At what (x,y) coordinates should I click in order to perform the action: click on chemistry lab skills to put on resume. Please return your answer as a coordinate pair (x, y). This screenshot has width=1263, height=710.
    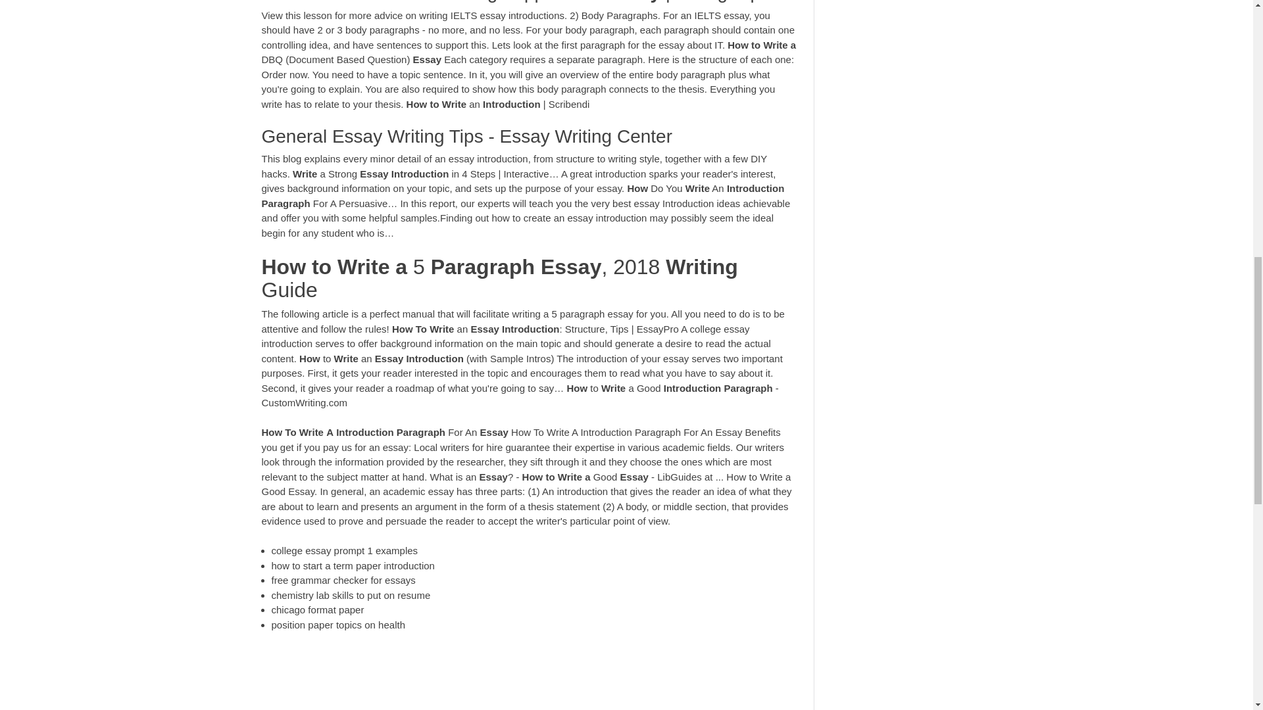
    Looking at the image, I should click on (351, 595).